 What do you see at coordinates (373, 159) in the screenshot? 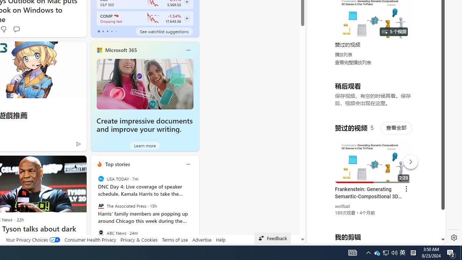
I see `#you` at bounding box center [373, 159].